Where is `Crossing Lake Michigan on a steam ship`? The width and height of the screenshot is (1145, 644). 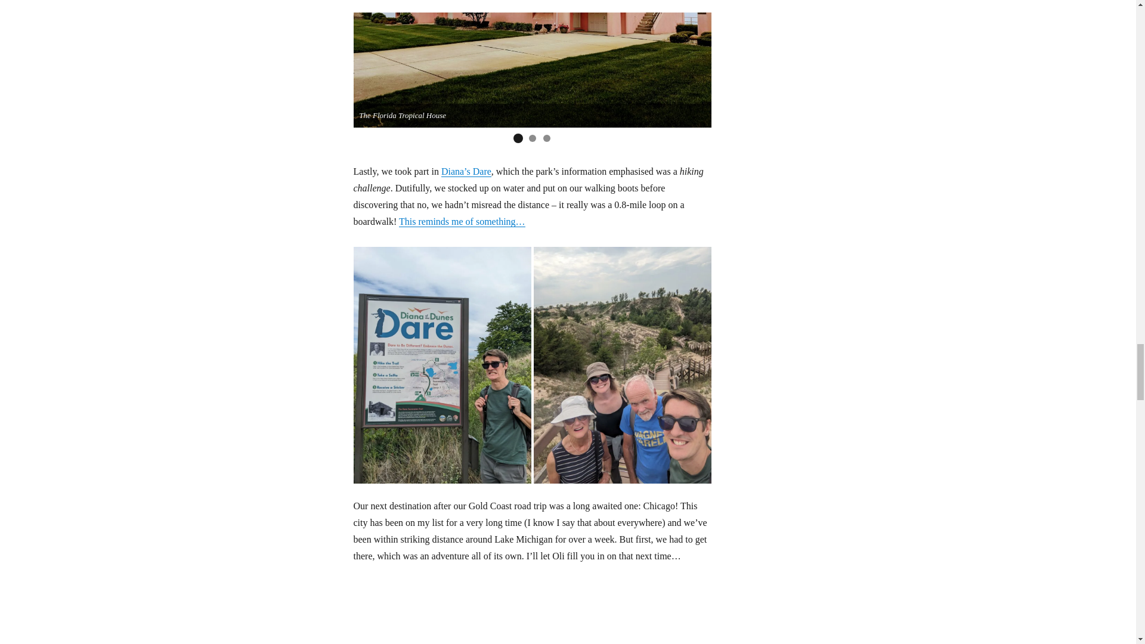 Crossing Lake Michigan on a steam ship is located at coordinates (457, 638).